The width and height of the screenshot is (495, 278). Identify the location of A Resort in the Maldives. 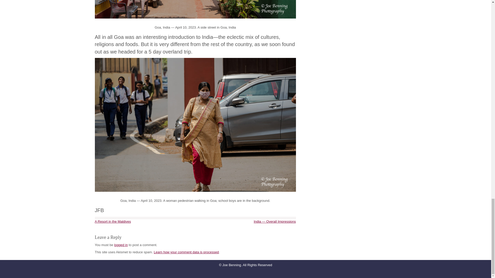
(113, 221).